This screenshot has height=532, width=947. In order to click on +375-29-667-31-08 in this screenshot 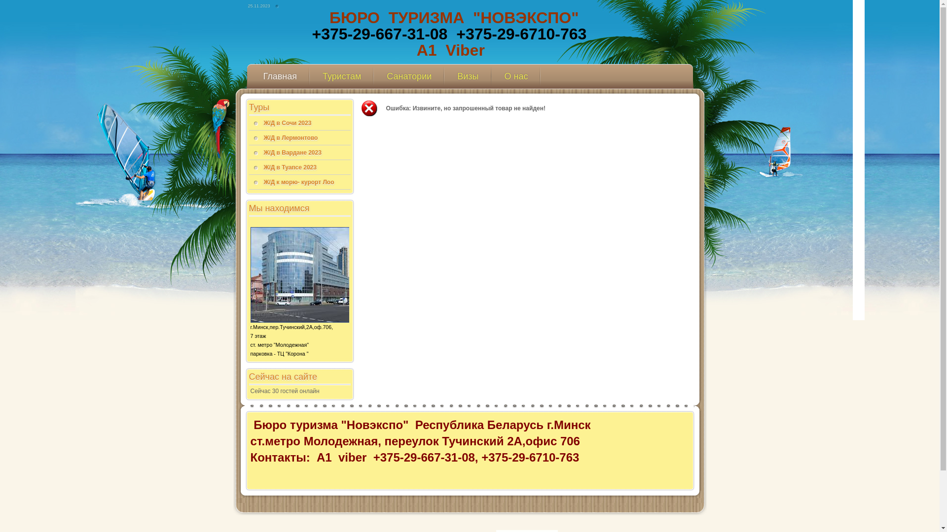, I will do `click(380, 34)`.